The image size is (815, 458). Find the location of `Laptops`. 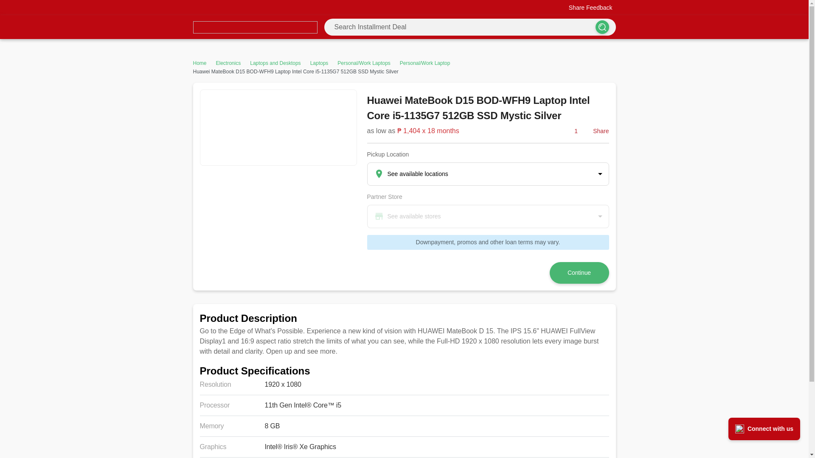

Laptops is located at coordinates (319, 63).